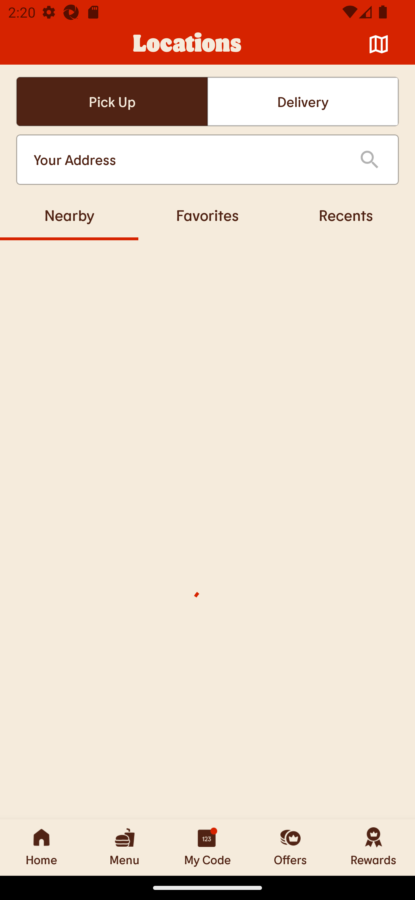 This screenshot has height=900, width=415. I want to click on Offers, so click(290, 847).